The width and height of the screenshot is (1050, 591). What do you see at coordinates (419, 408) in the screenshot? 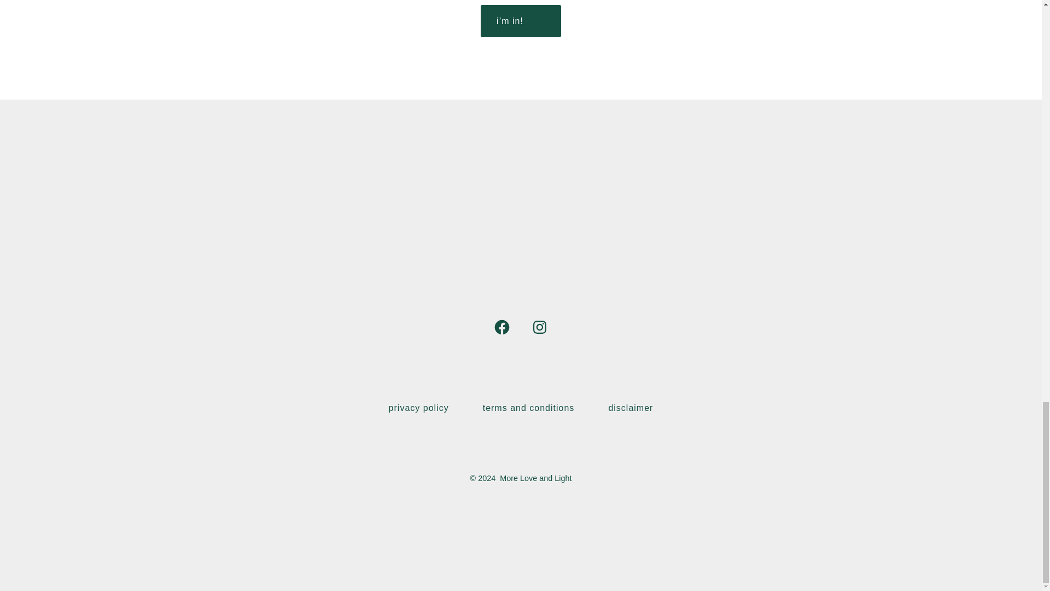
I see `privacy policy` at bounding box center [419, 408].